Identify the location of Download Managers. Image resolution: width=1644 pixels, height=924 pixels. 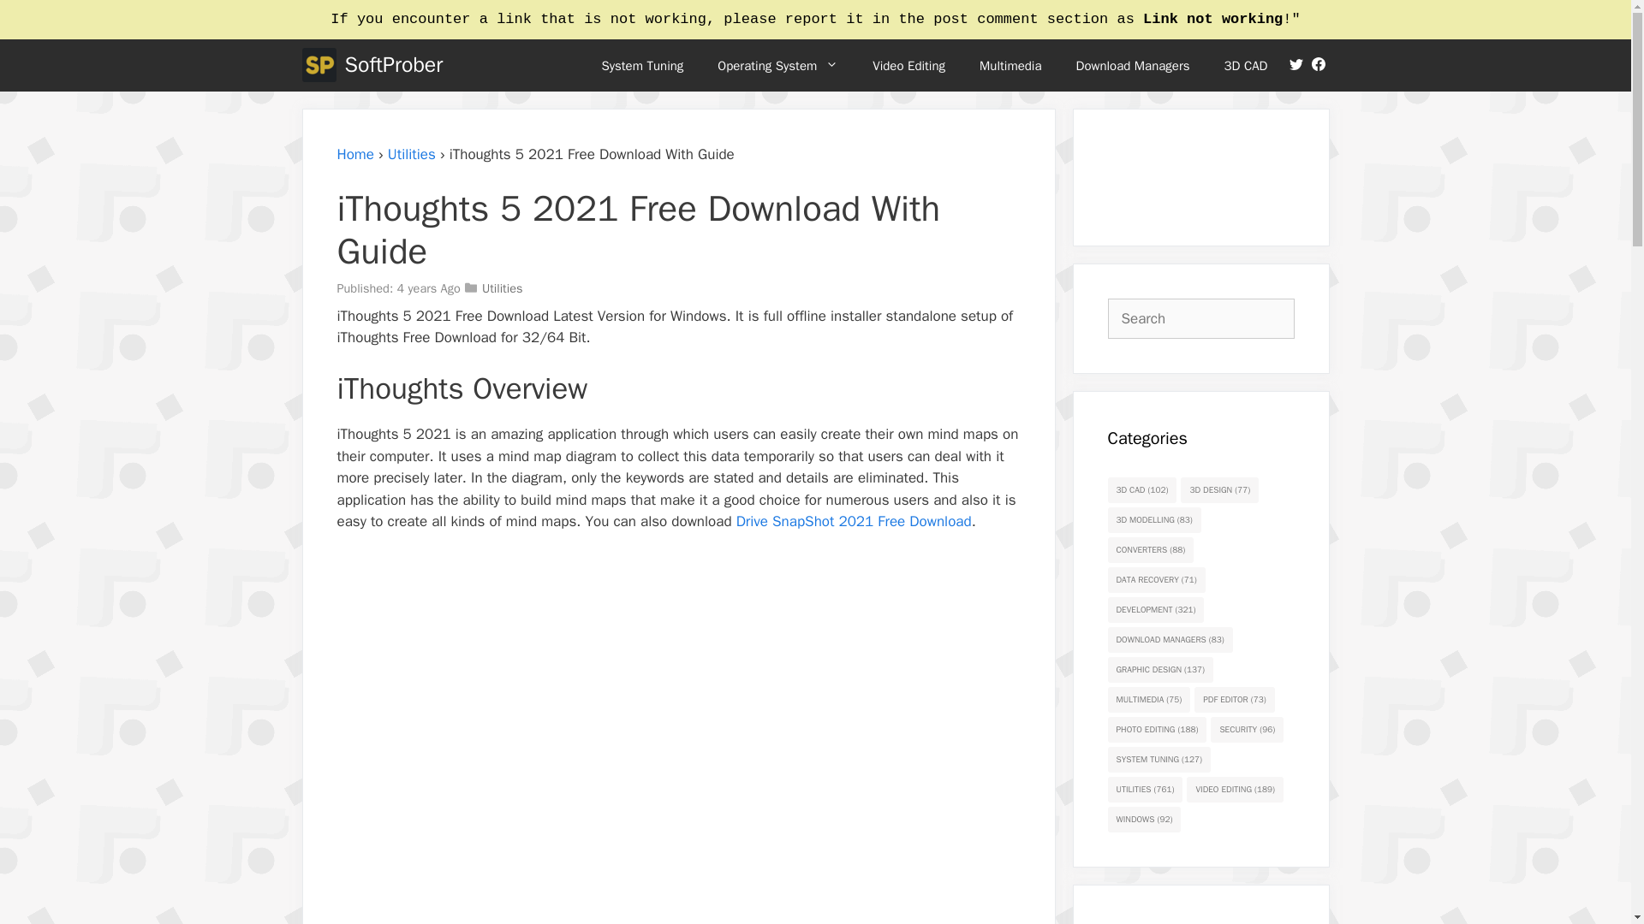
(1132, 65).